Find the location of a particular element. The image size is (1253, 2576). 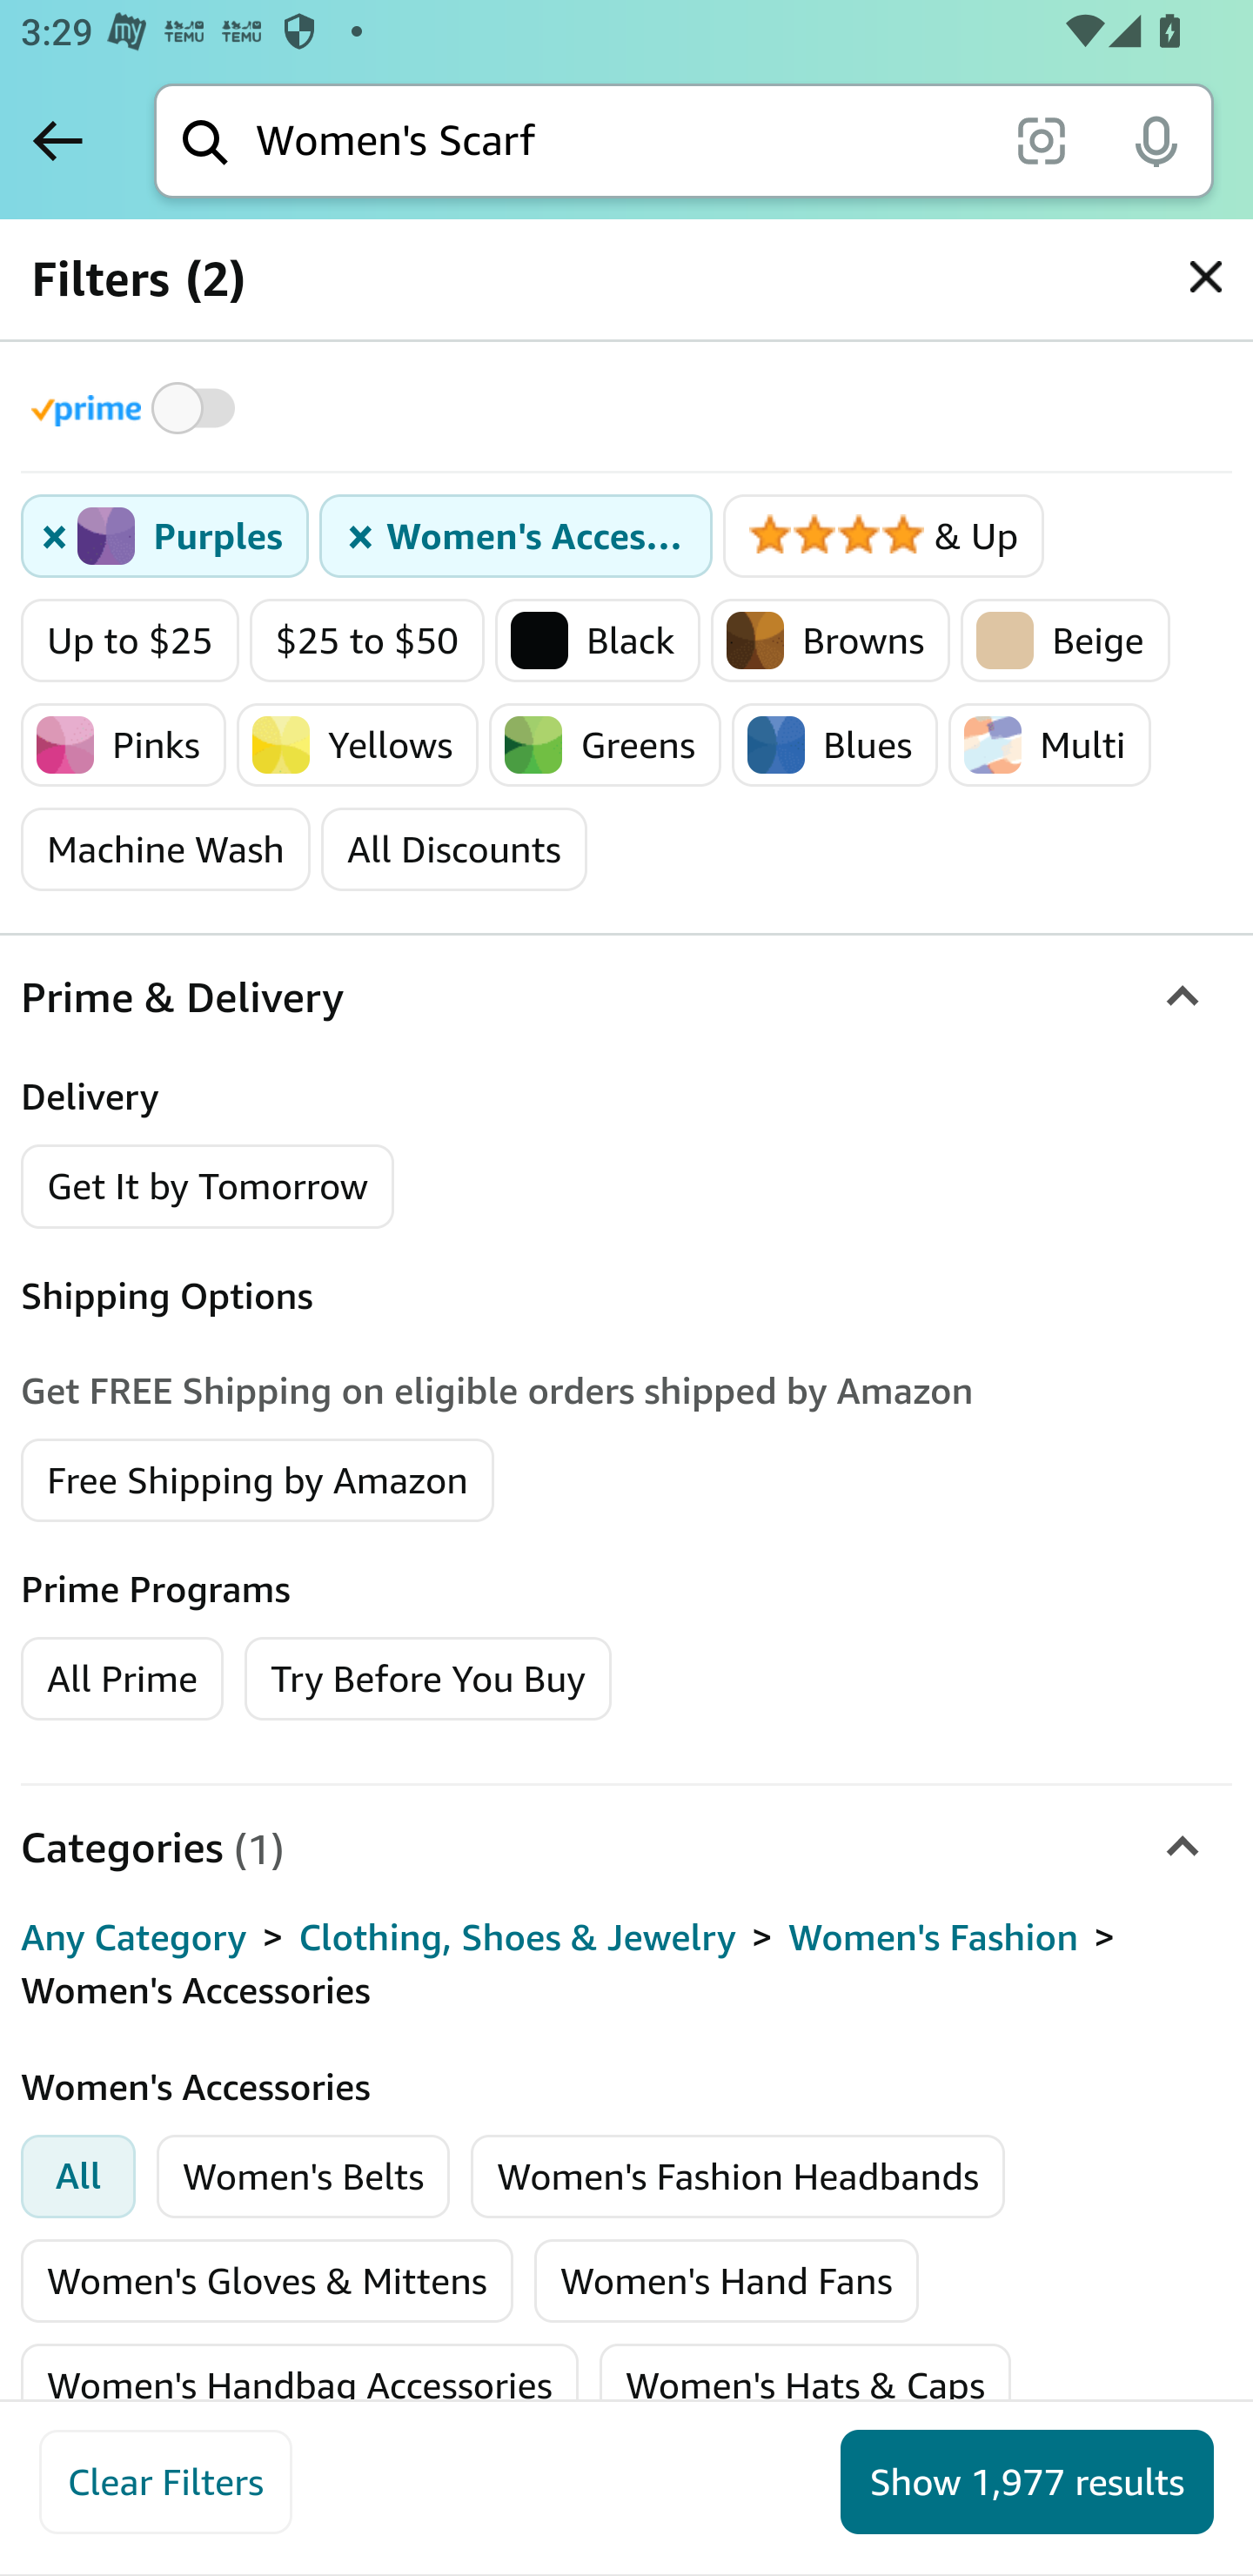

Try Before You Buy is located at coordinates (428, 1676).